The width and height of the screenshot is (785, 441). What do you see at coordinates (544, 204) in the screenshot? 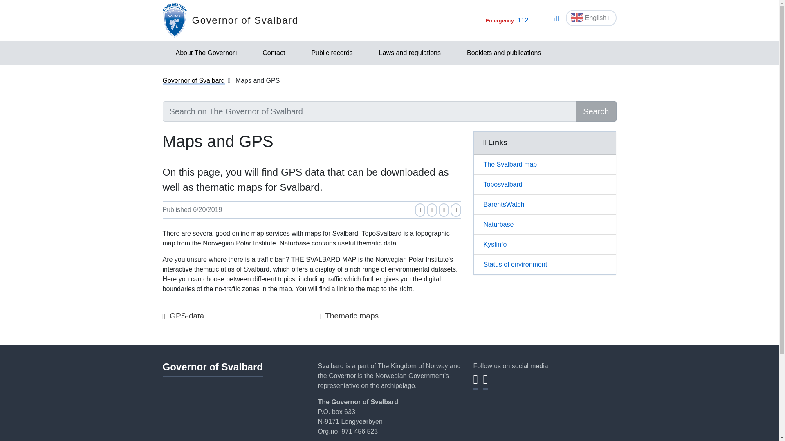
I see `BarentsWatch` at bounding box center [544, 204].